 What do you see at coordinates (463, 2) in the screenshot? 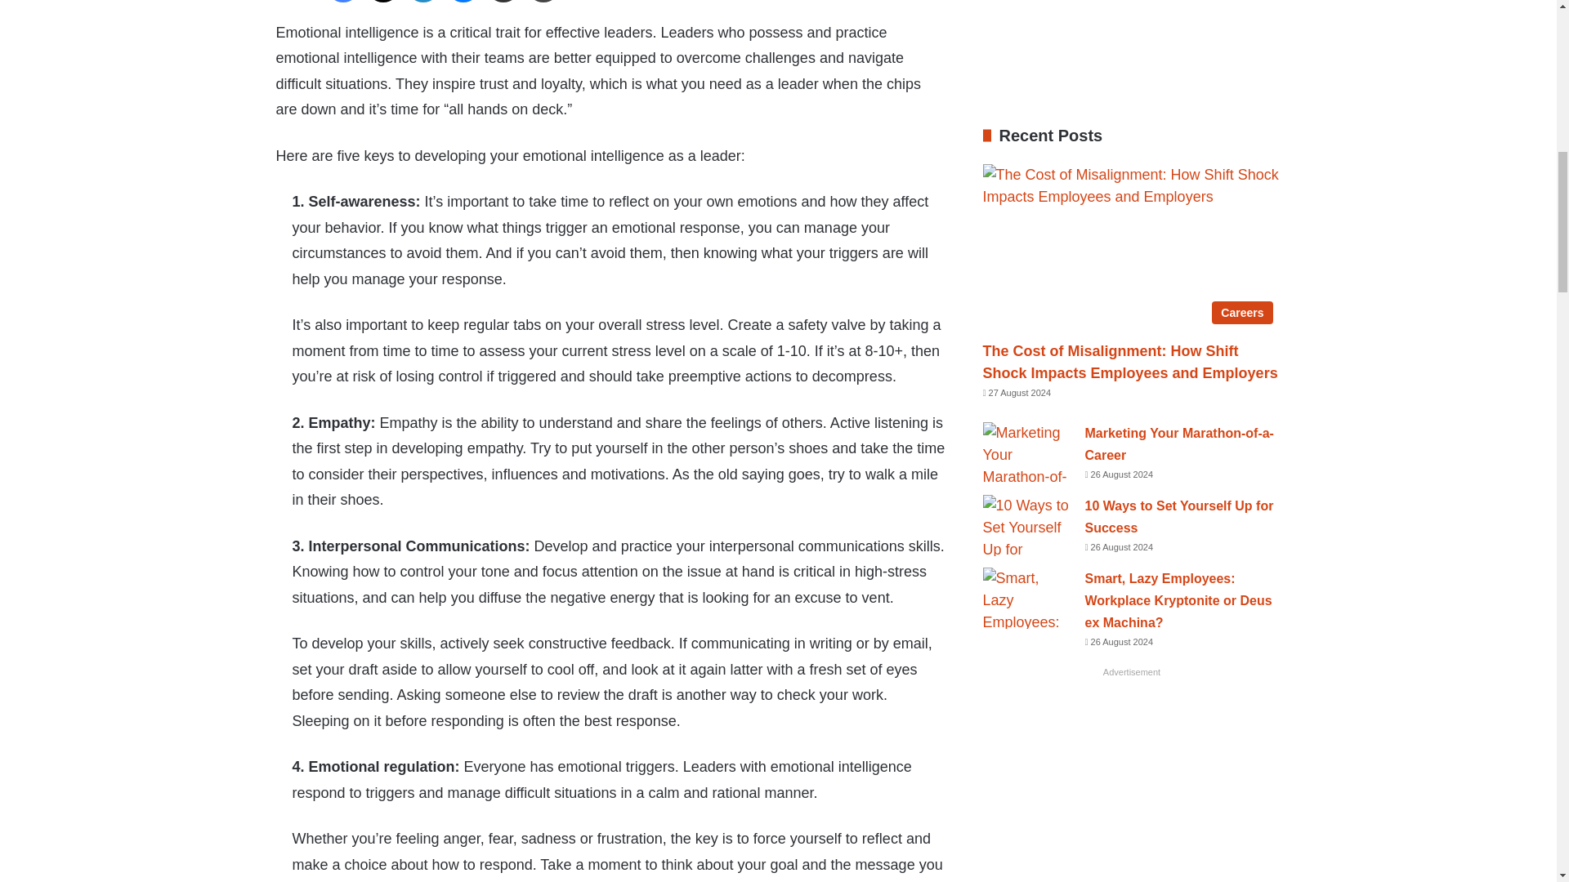
I see `Messenger` at bounding box center [463, 2].